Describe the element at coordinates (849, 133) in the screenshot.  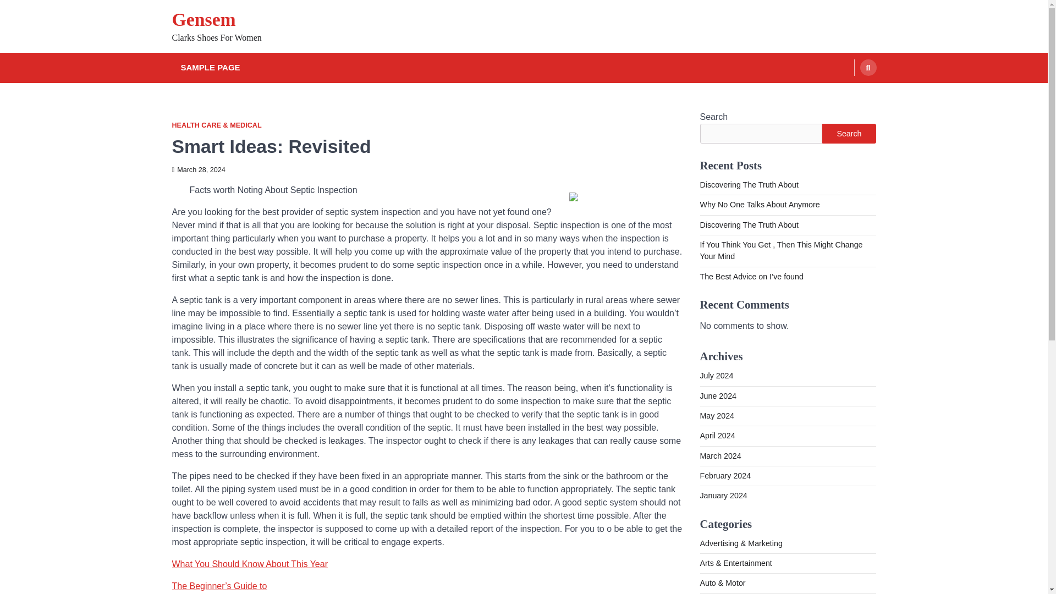
I see `Search` at that location.